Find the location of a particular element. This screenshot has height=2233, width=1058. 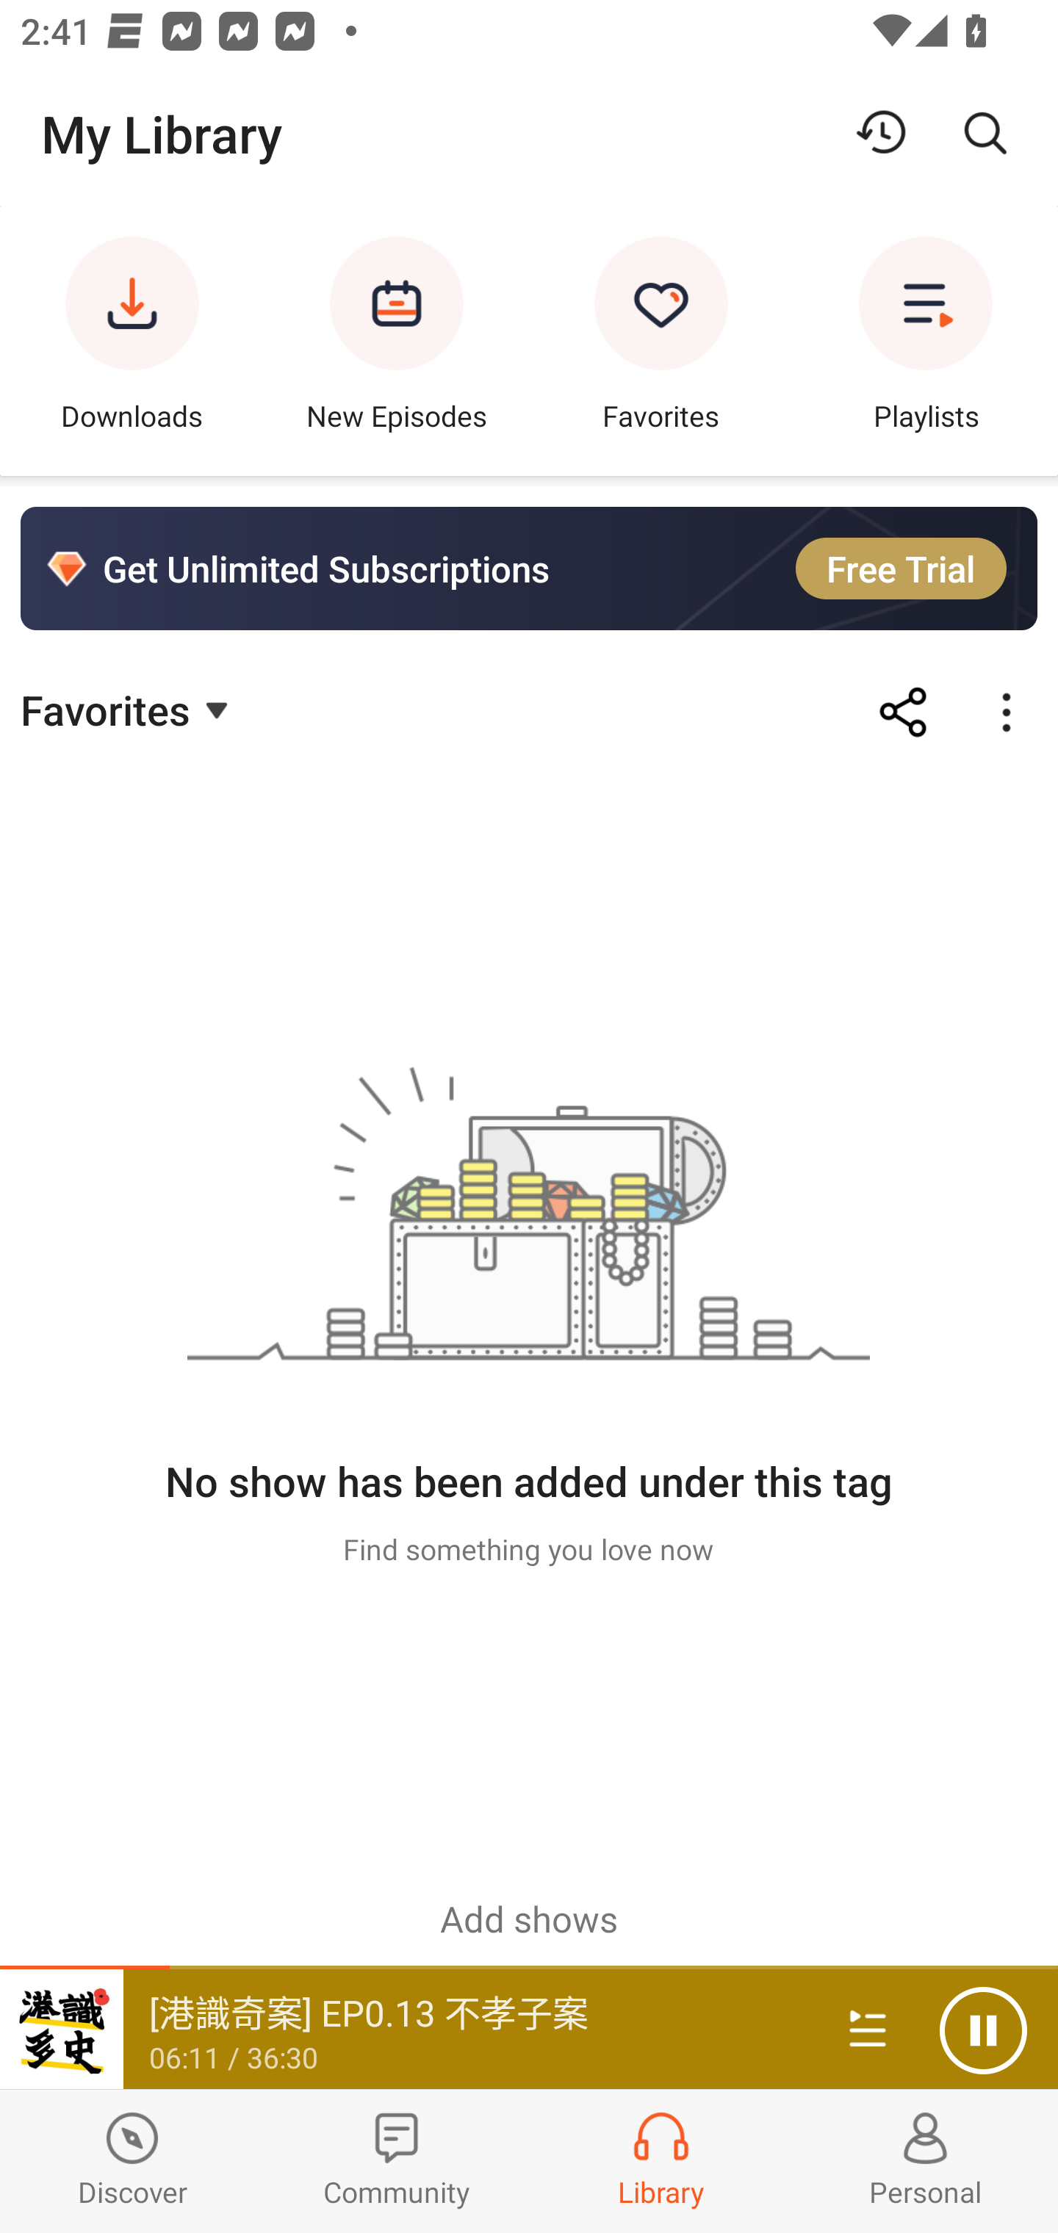

Profiles and Settings Personal is located at coordinates (926, 2161).